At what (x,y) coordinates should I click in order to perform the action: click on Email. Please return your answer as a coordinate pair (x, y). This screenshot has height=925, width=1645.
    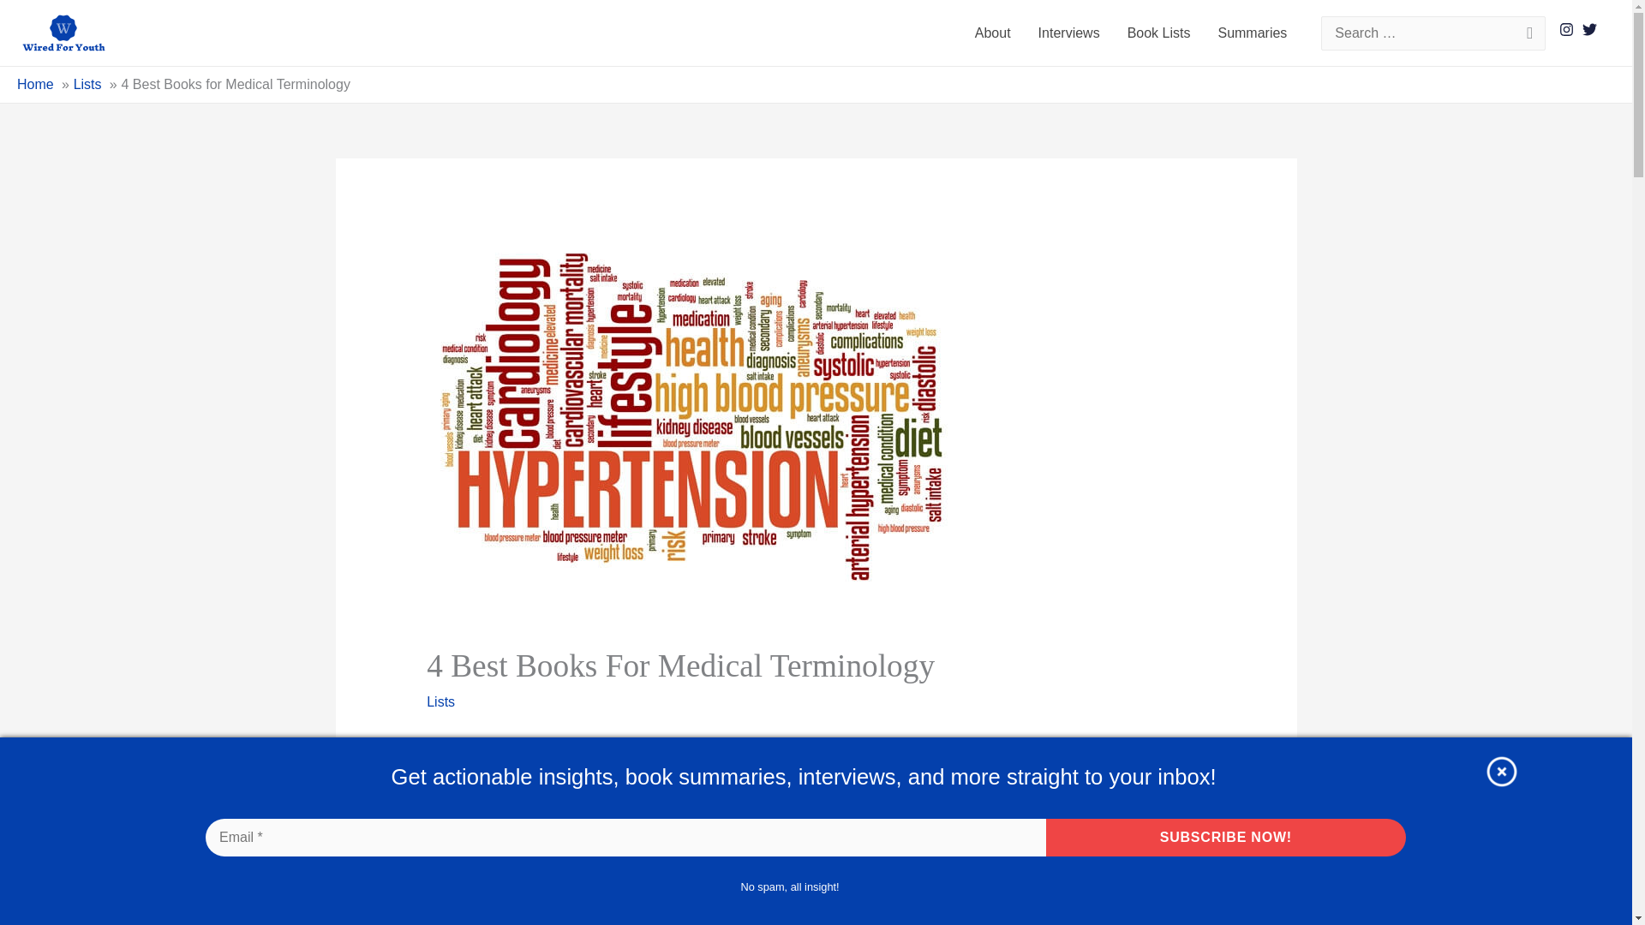
    Looking at the image, I should click on (625, 838).